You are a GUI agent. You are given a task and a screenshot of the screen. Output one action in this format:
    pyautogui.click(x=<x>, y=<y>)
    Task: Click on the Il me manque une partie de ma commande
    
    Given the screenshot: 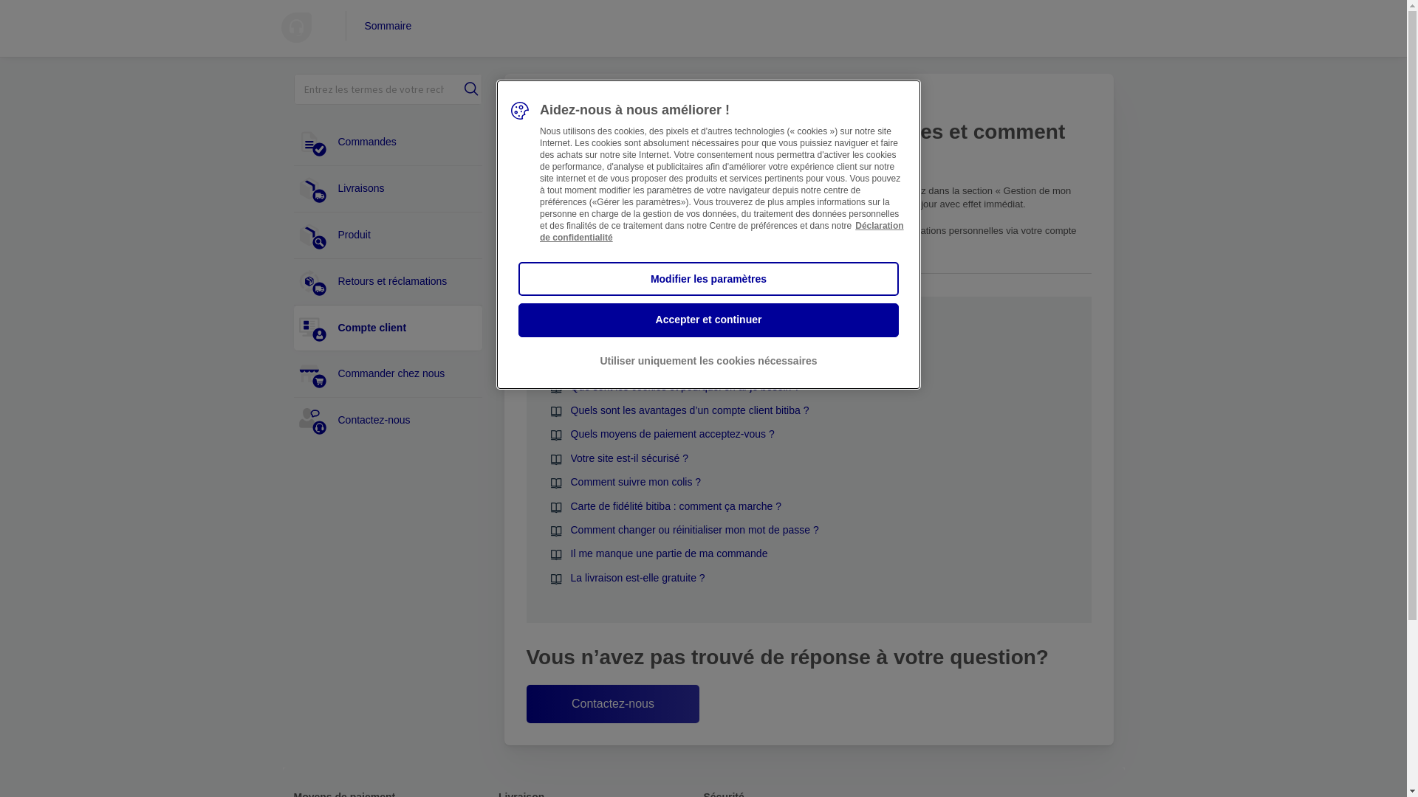 What is the action you would take?
    pyautogui.click(x=669, y=553)
    